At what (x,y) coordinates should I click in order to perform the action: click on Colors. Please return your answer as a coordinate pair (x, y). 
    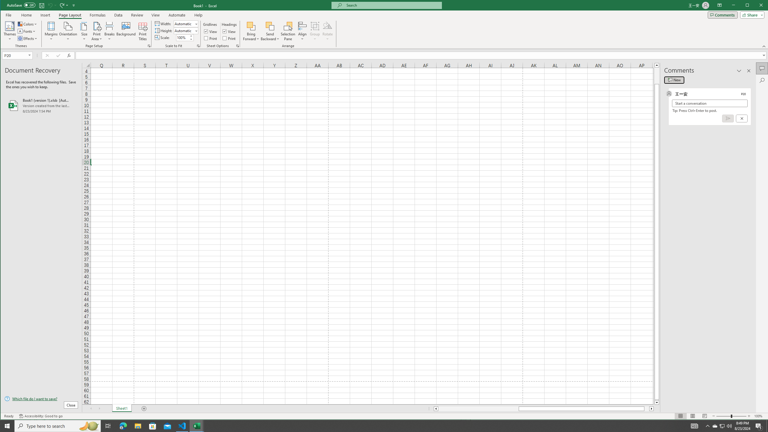
    Looking at the image, I should click on (28, 24).